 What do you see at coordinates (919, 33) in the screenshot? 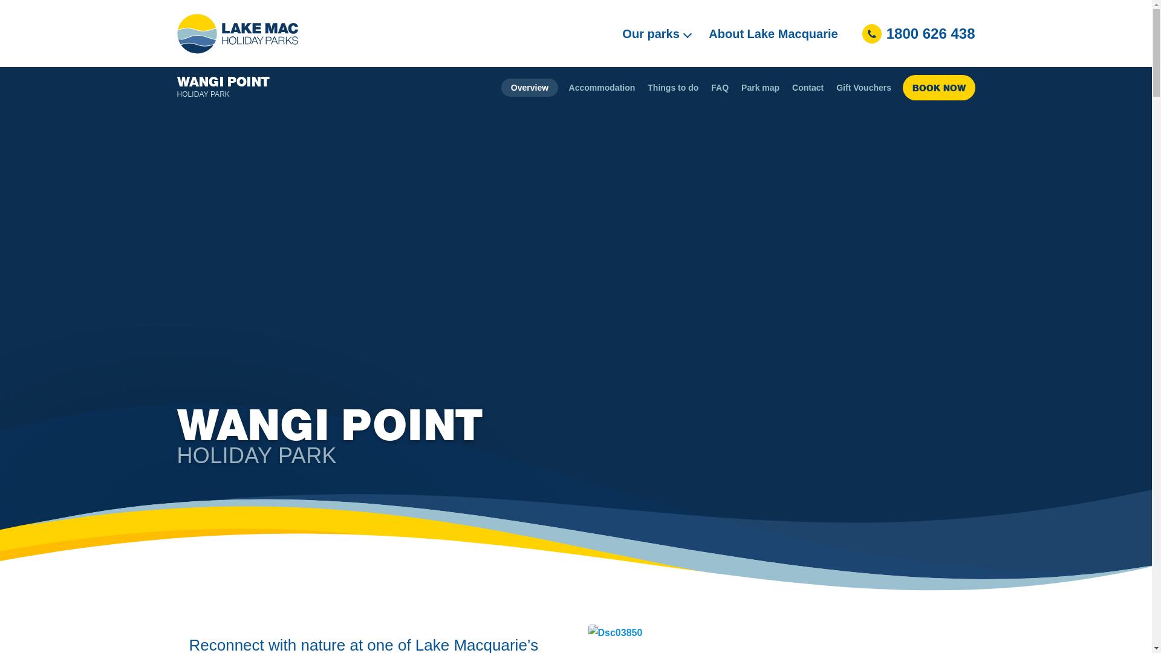
I see `1800 626 438` at bounding box center [919, 33].